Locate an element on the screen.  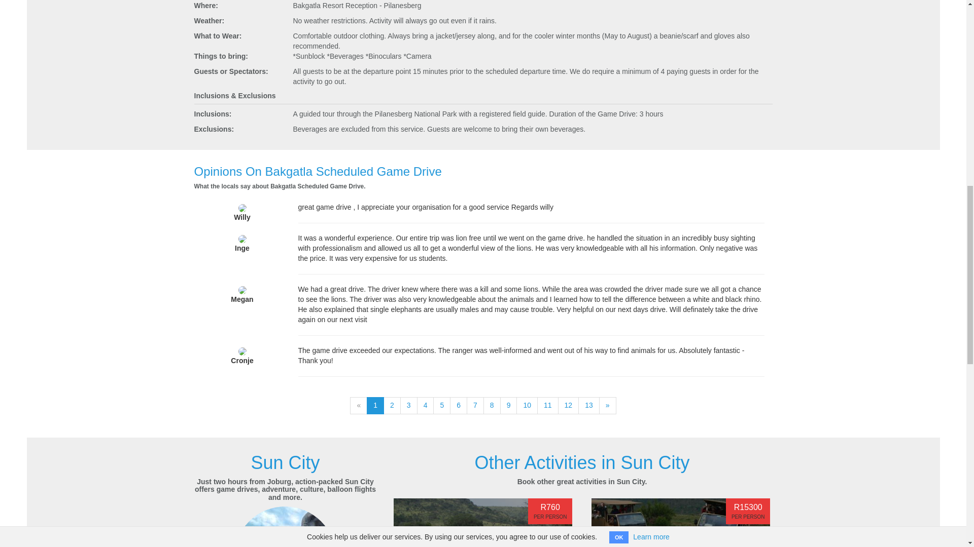
4 is located at coordinates (425, 405).